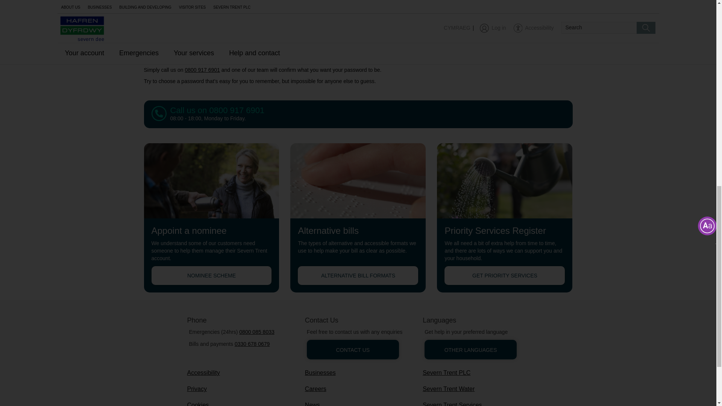  I want to click on Call our care and assistance team, so click(202, 70).